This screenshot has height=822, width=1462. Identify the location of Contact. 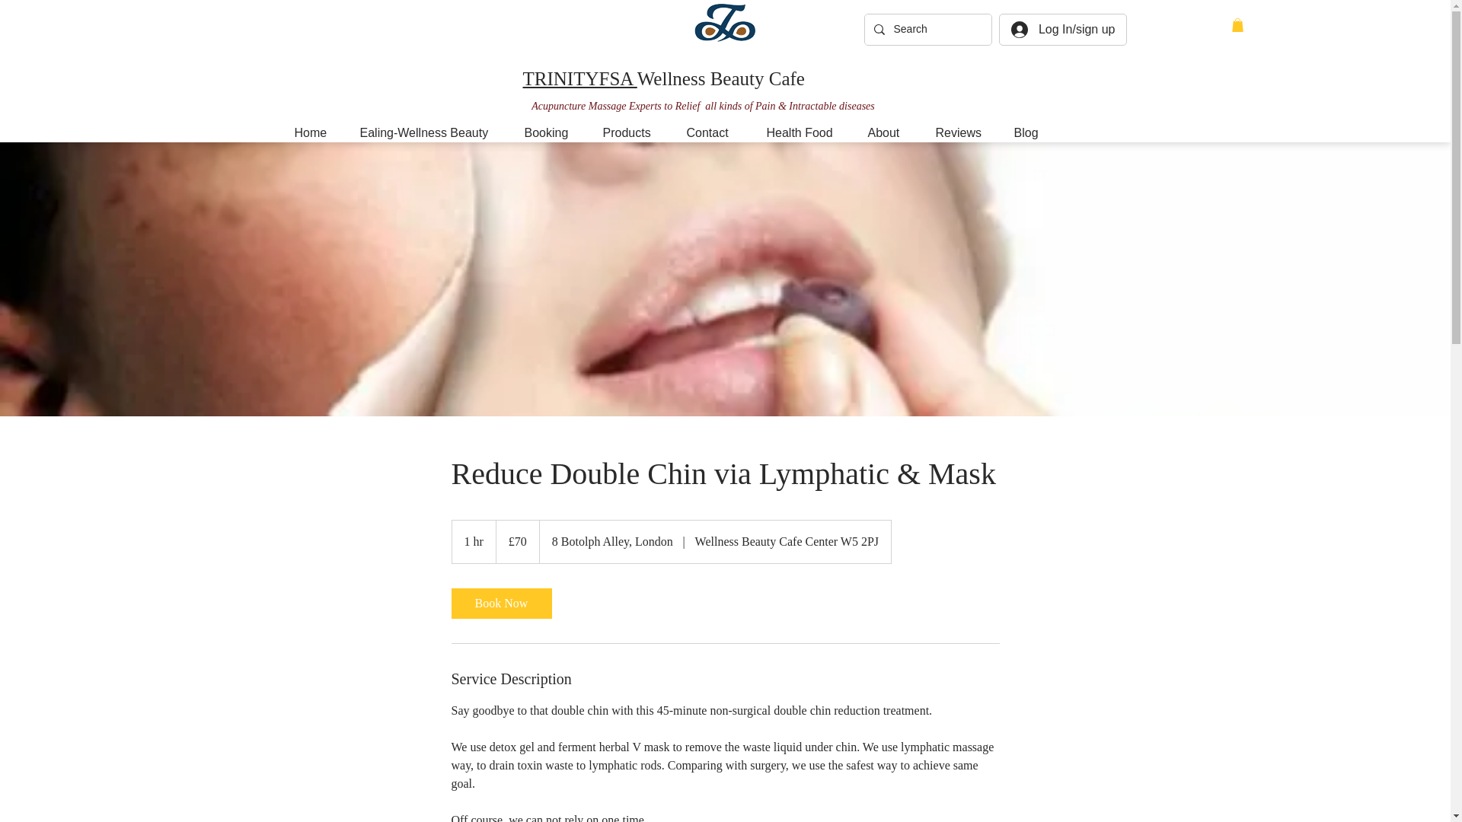
(714, 132).